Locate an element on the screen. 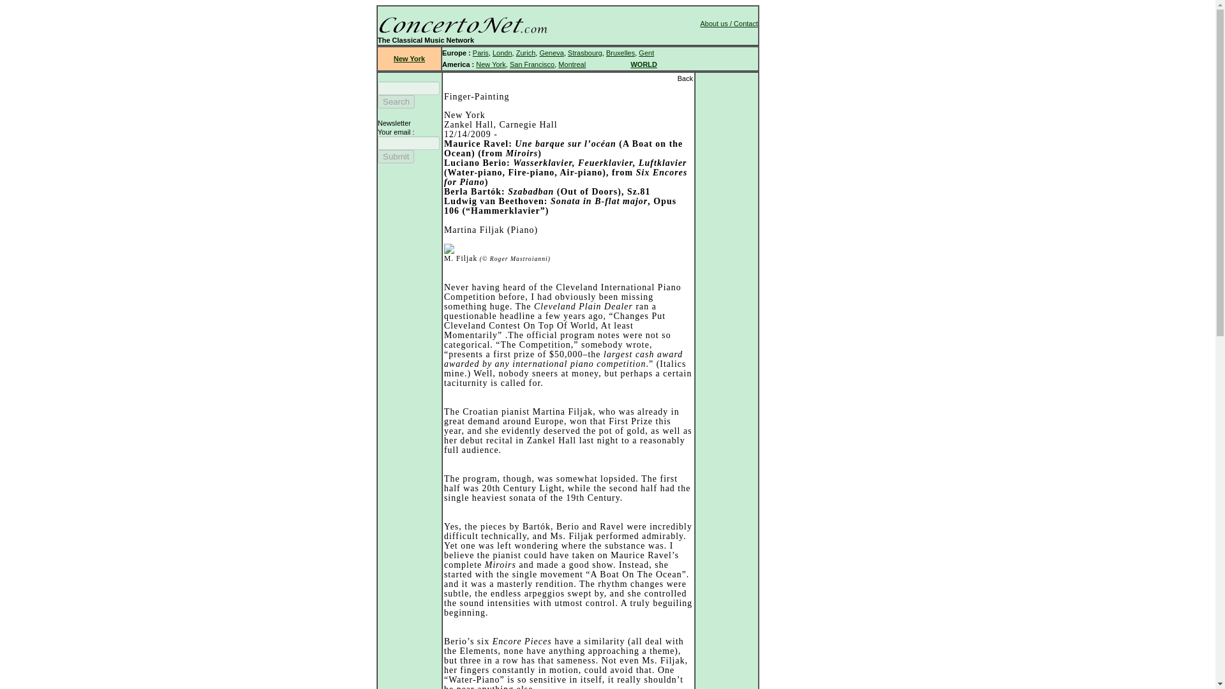 Image resolution: width=1225 pixels, height=689 pixels. Search is located at coordinates (396, 101).